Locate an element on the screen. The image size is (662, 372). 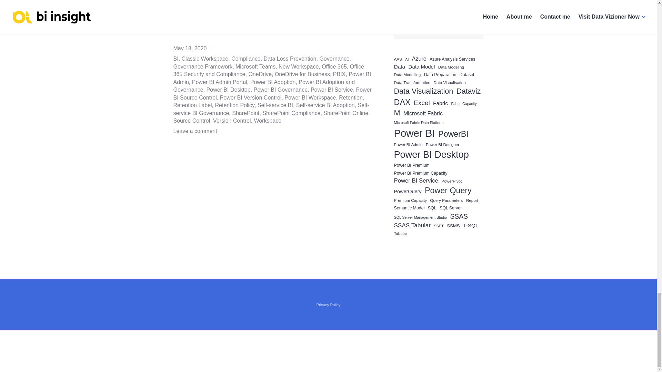
Compliance is located at coordinates (245, 59).